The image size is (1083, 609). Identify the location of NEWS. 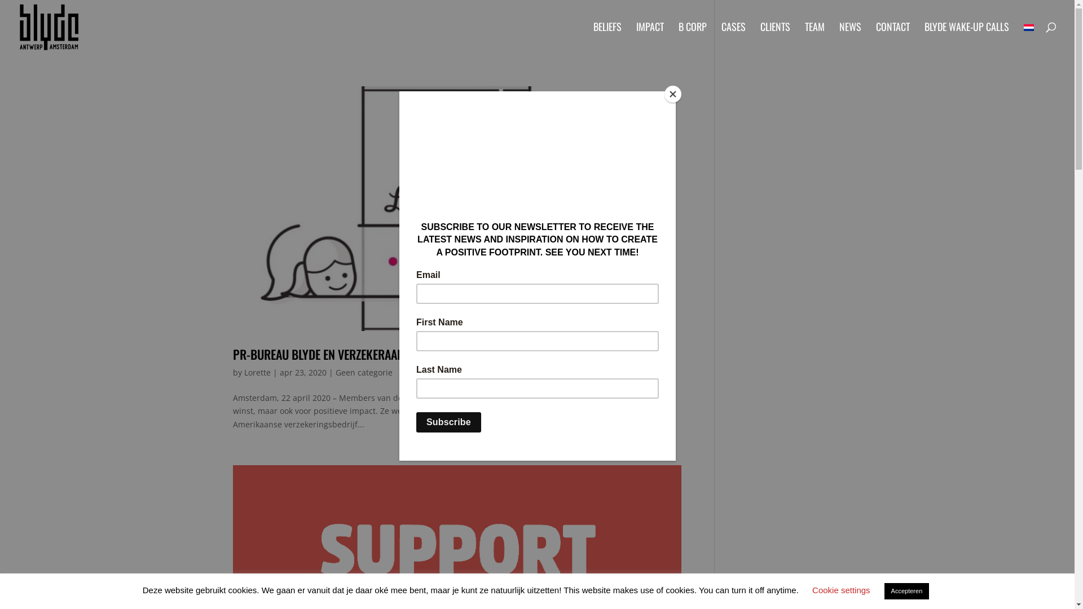
(851, 38).